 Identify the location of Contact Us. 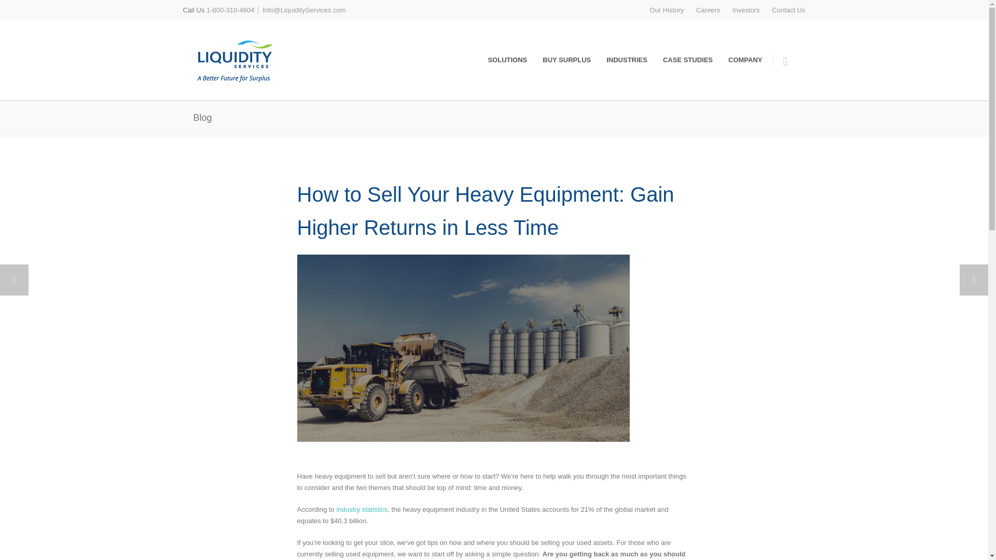
(789, 9).